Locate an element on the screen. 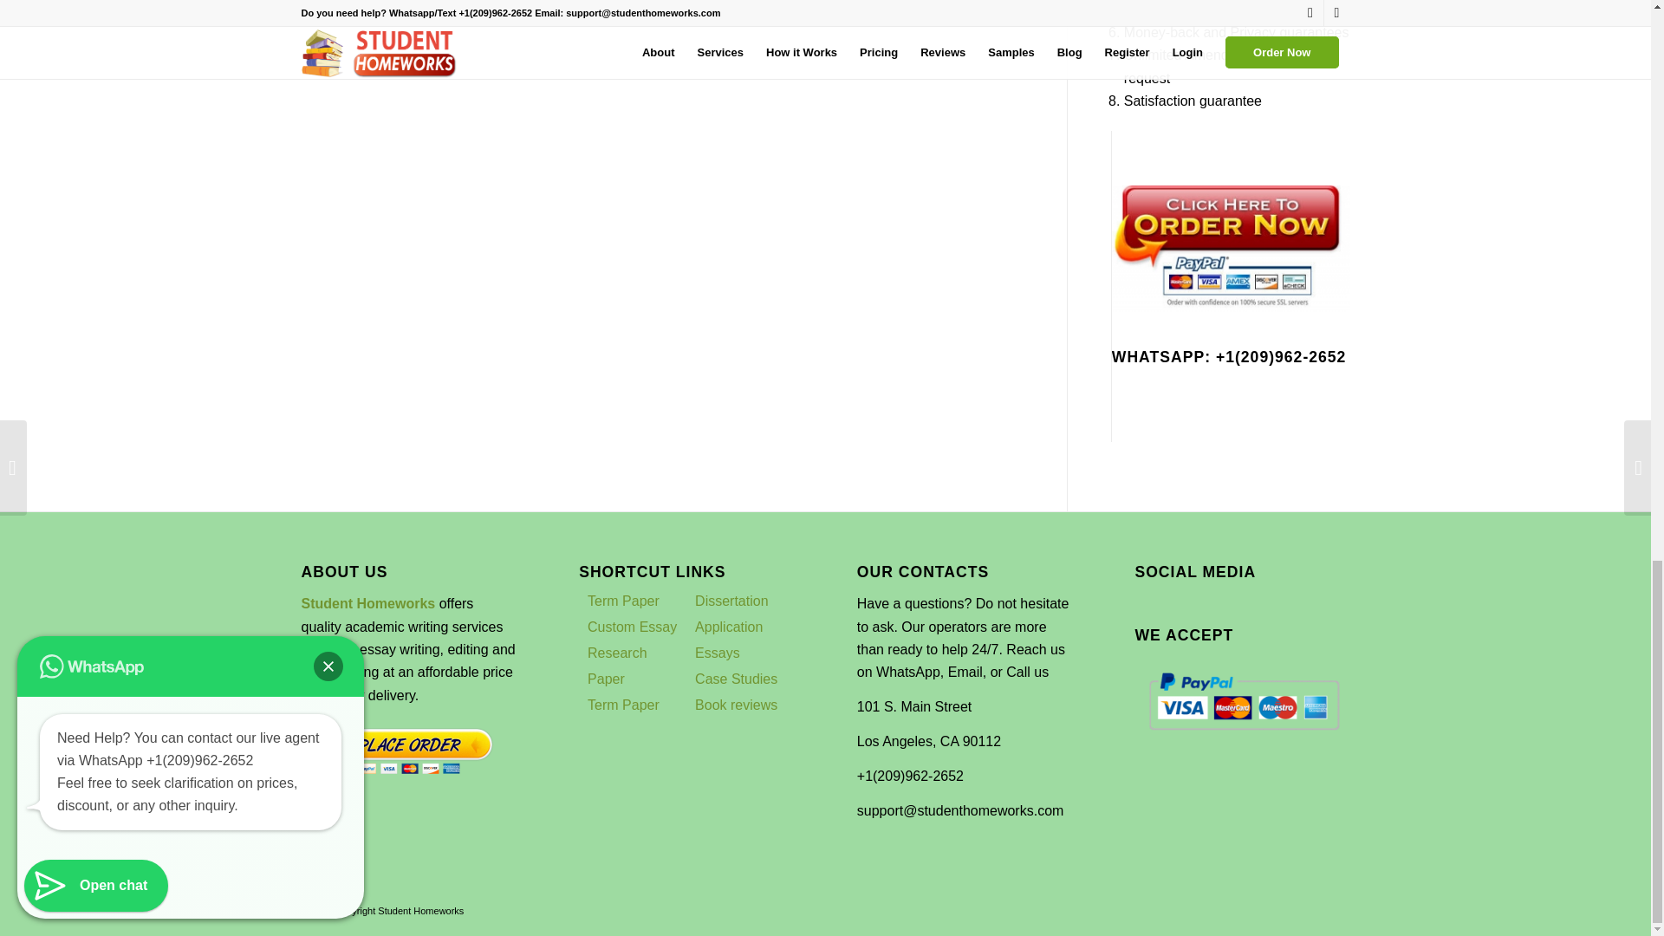  Application Essays is located at coordinates (728, 640).